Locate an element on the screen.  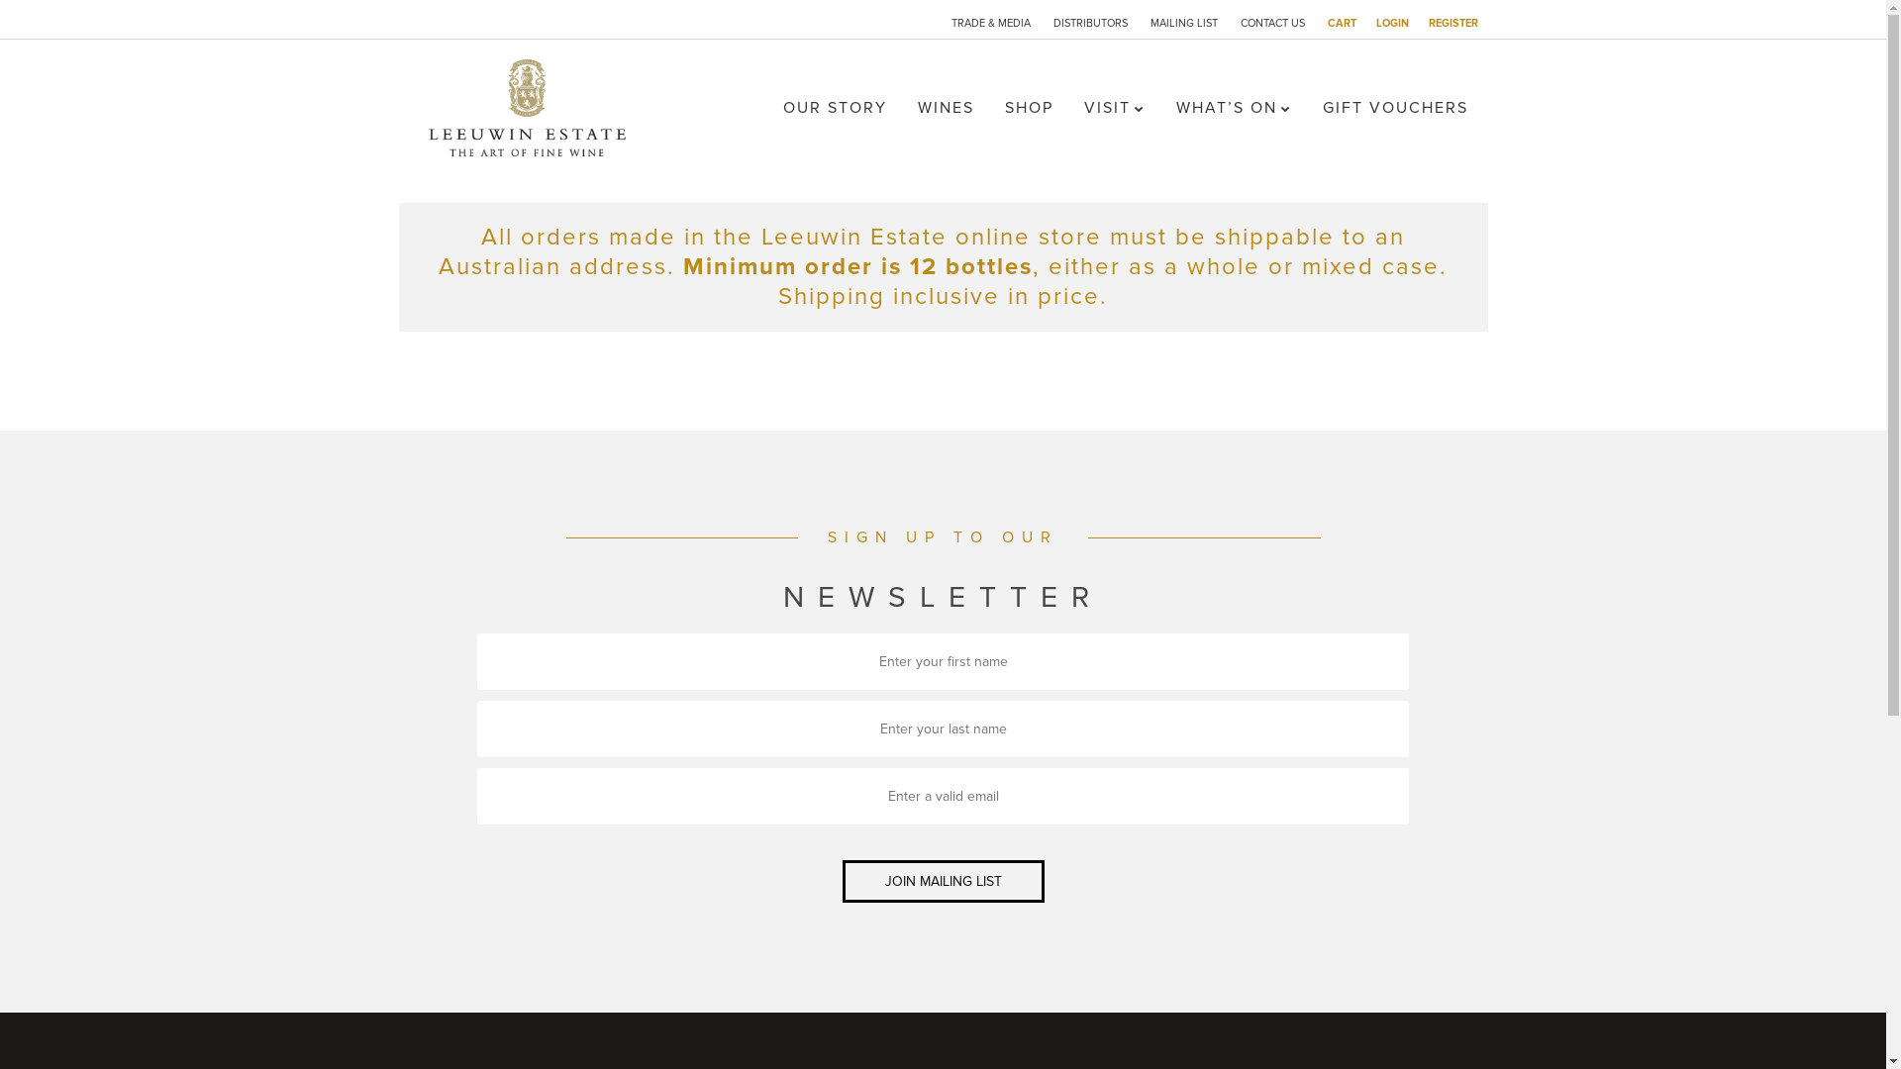
SHOP is located at coordinates (1030, 108).